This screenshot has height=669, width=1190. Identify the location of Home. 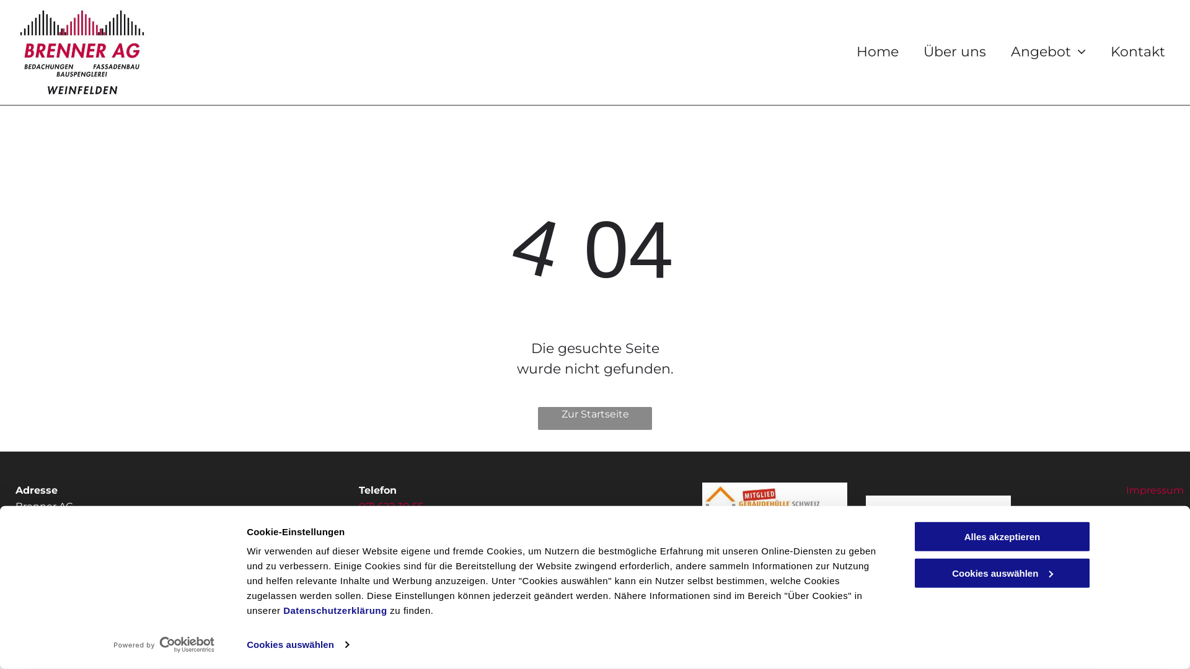
(878, 52).